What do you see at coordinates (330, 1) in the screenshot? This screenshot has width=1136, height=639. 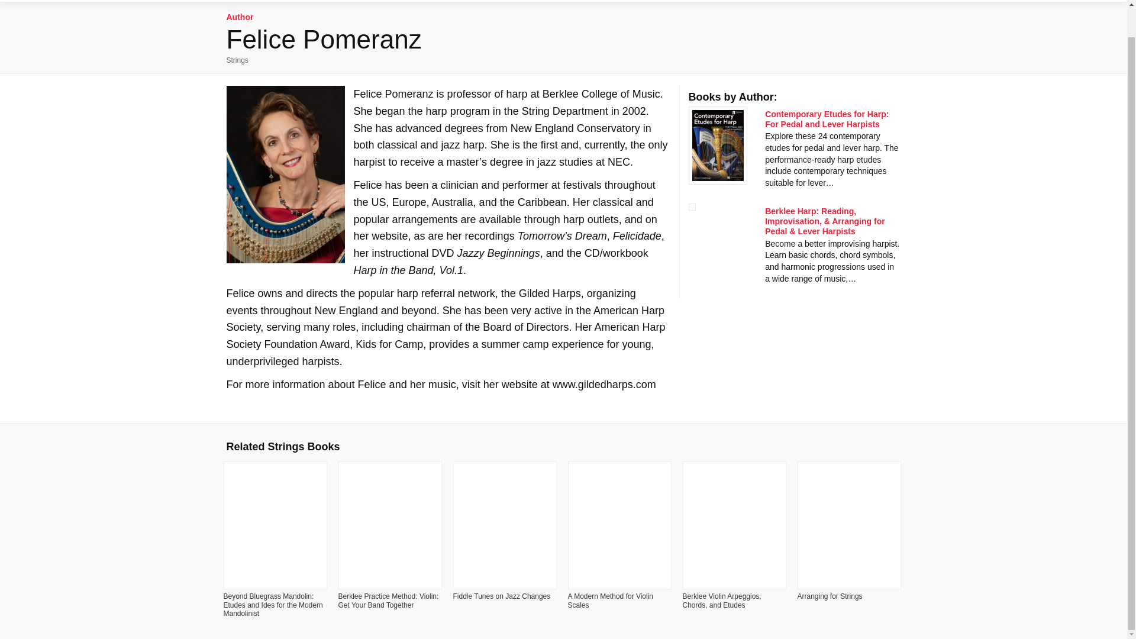 I see `Books` at bounding box center [330, 1].